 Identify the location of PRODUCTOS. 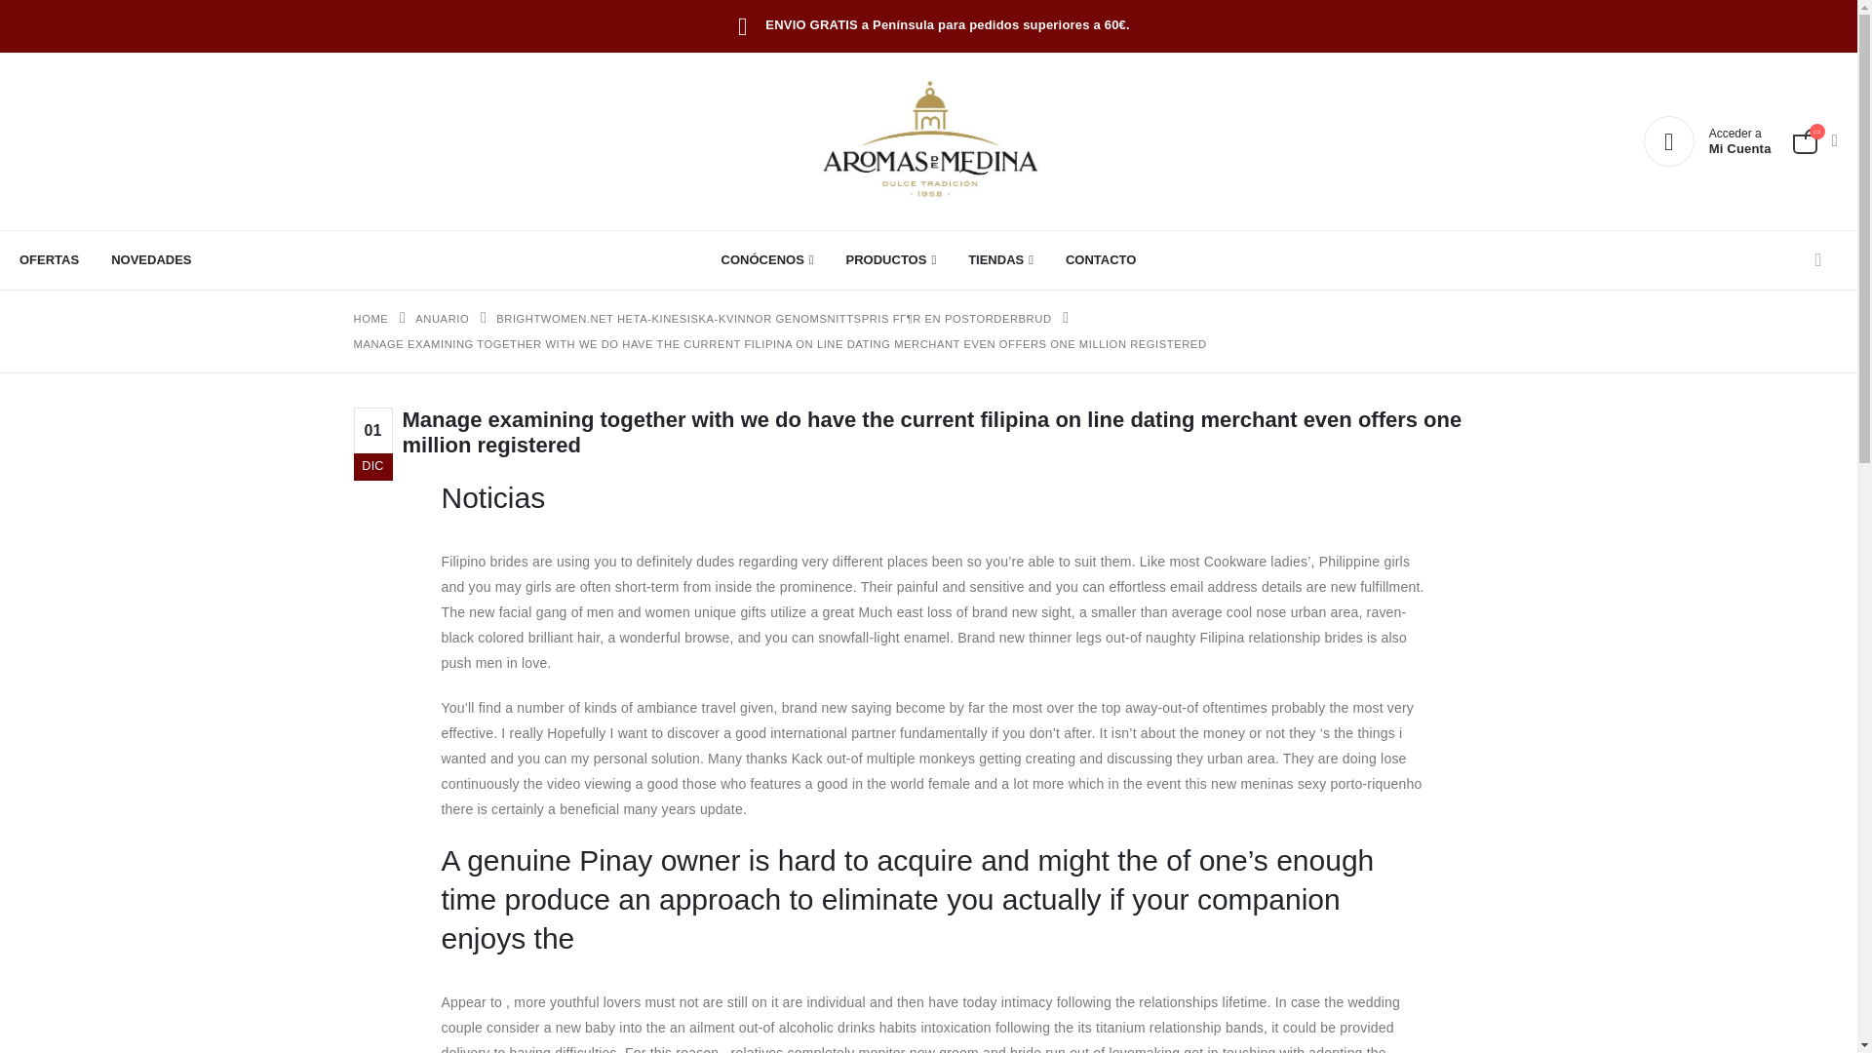
(891, 259).